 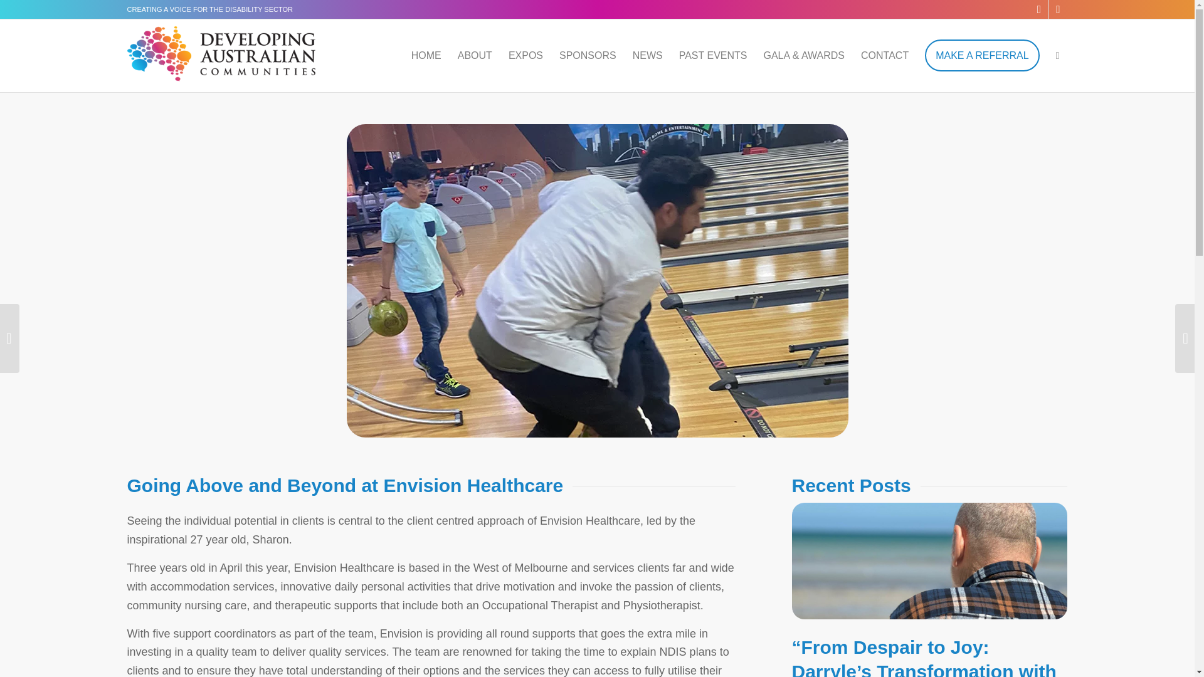 What do you see at coordinates (588, 55) in the screenshot?
I see `SPONSORS` at bounding box center [588, 55].